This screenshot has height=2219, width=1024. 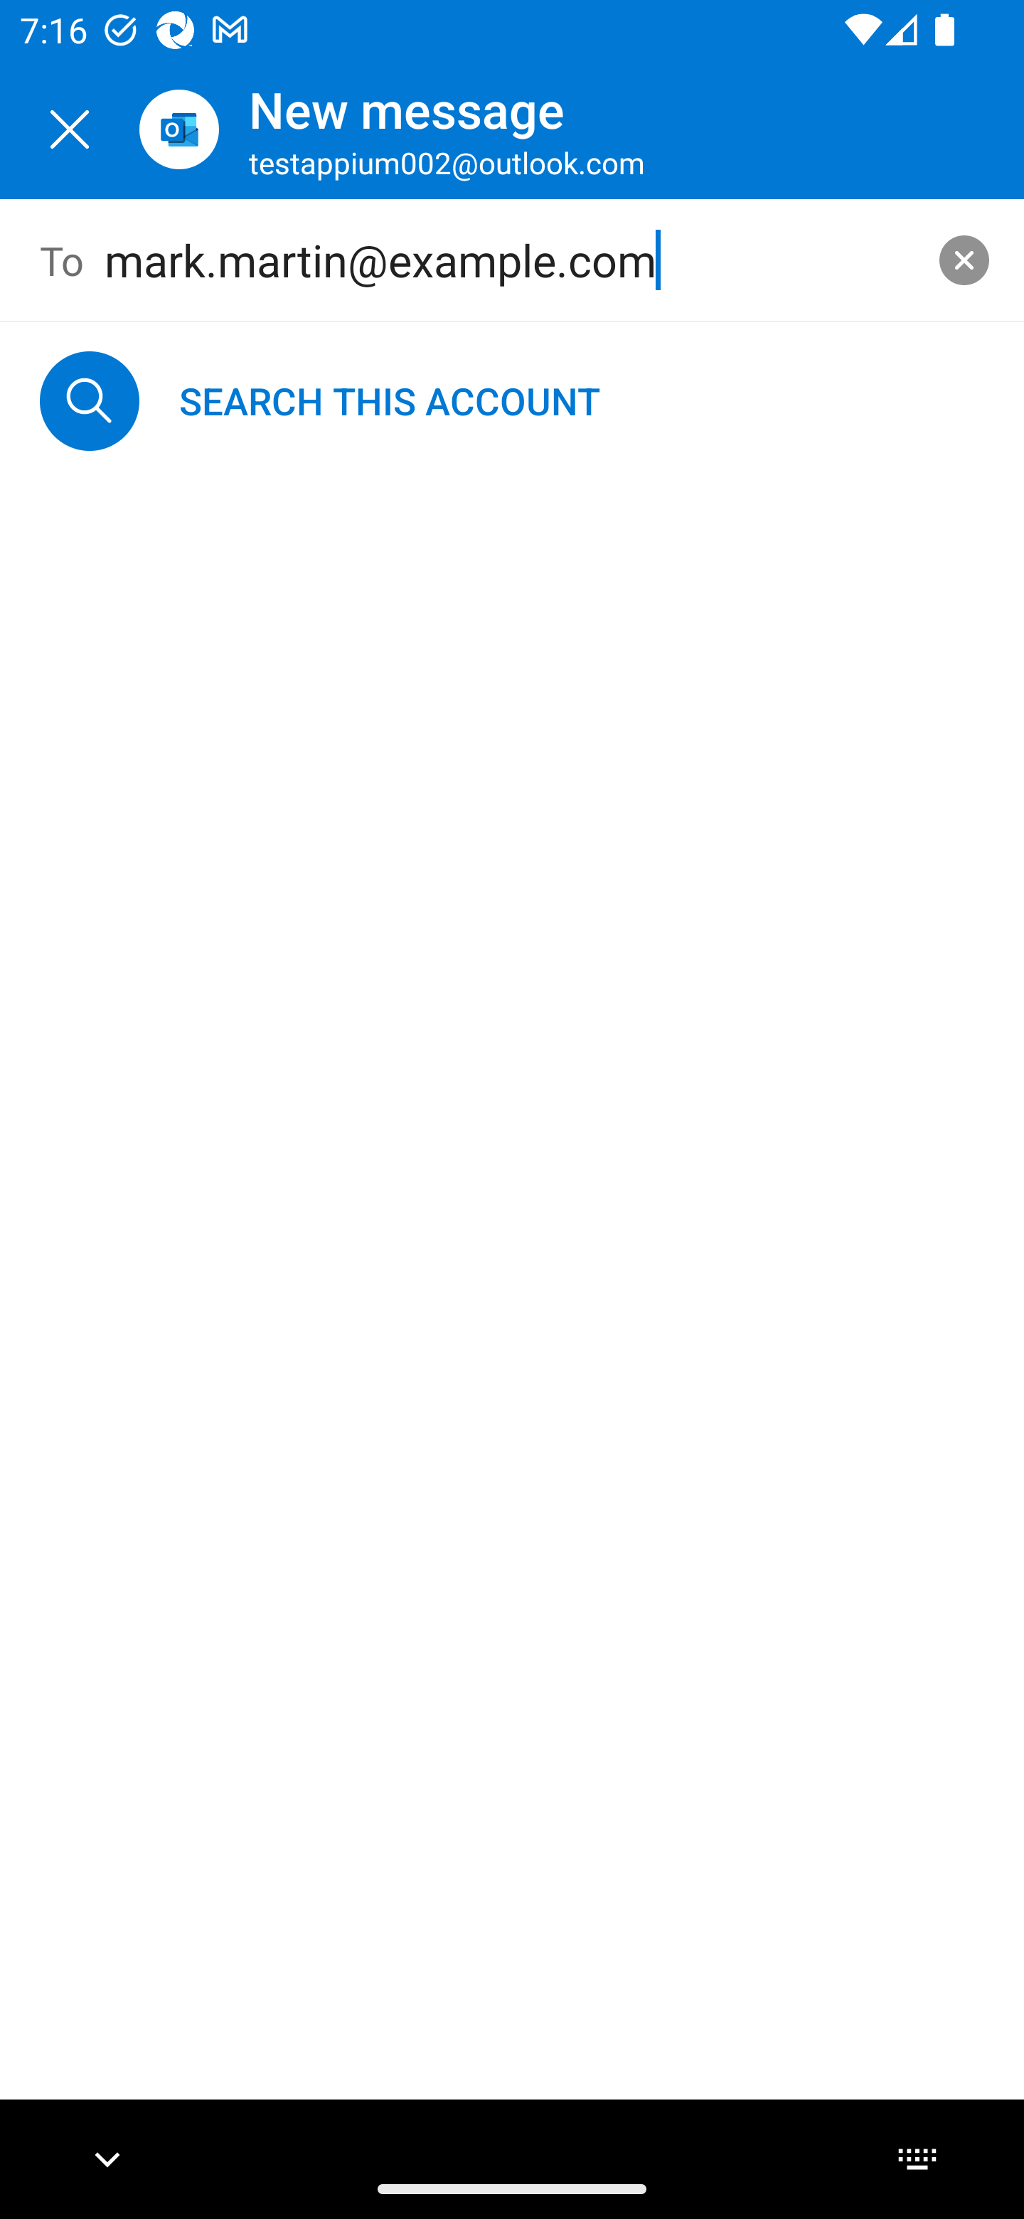 I want to click on clear search, so click(x=964, y=259).